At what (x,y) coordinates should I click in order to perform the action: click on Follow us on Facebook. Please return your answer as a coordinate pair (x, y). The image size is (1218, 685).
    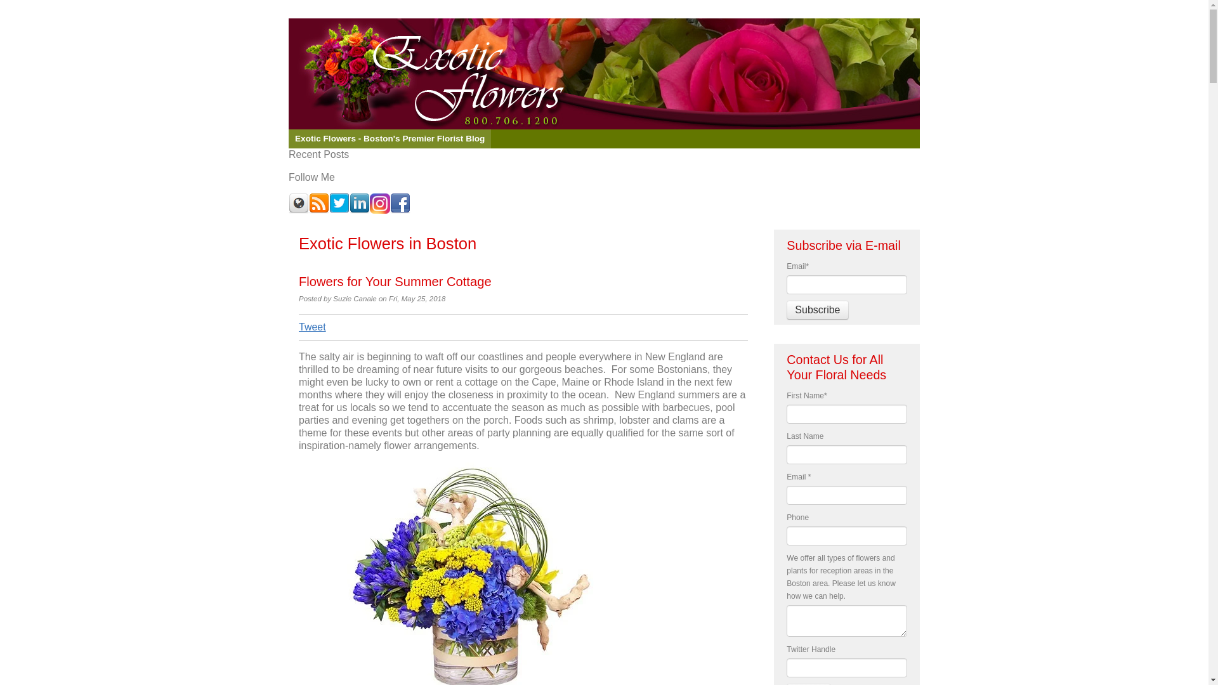
    Looking at the image, I should click on (400, 203).